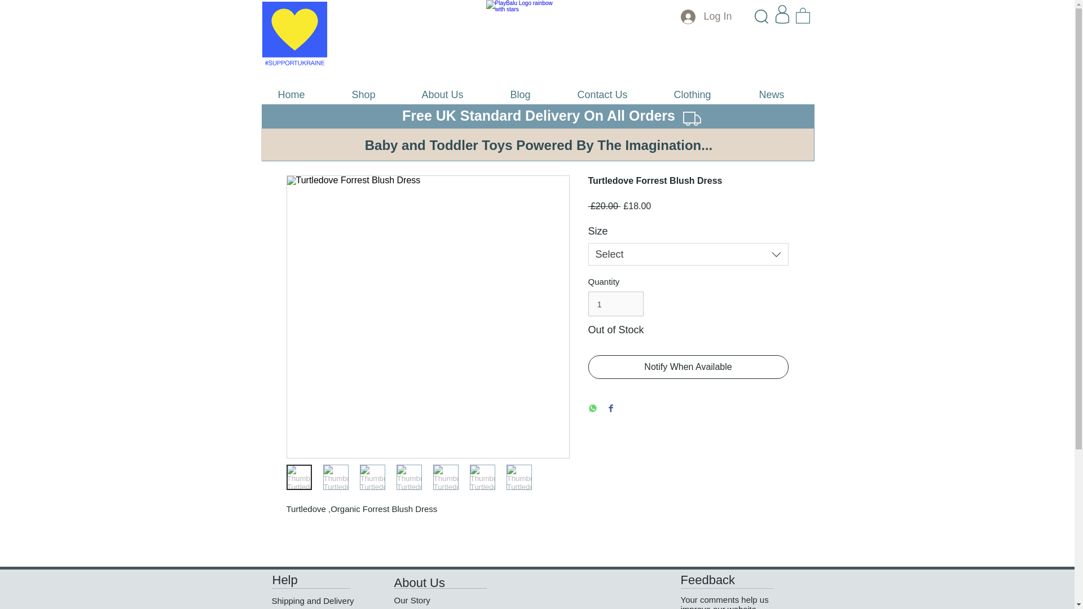  I want to click on News, so click(785, 95).